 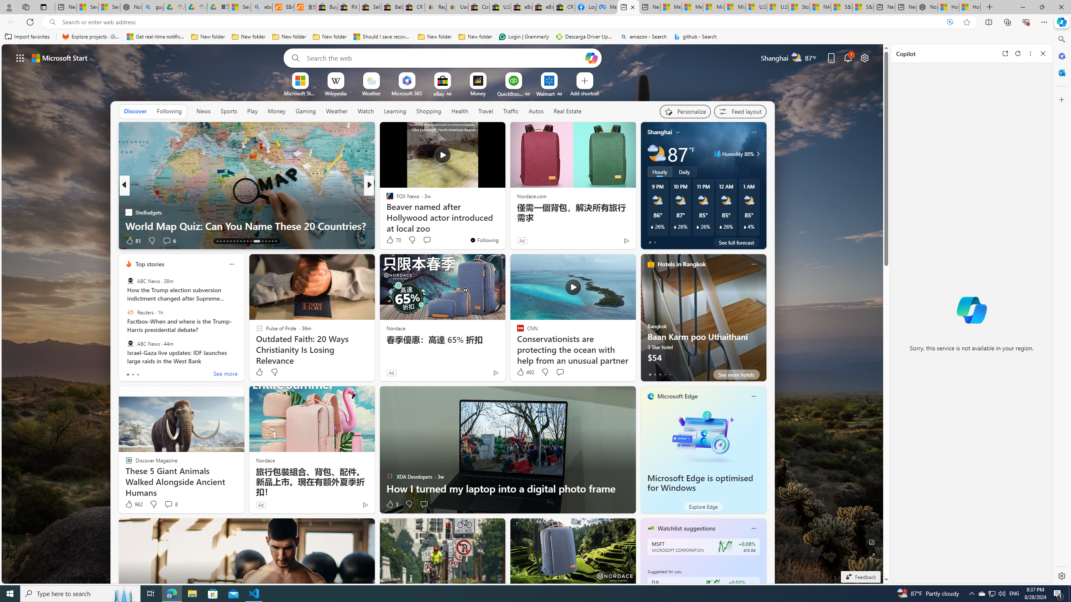 What do you see at coordinates (260, 505) in the screenshot?
I see `Ad` at bounding box center [260, 505].